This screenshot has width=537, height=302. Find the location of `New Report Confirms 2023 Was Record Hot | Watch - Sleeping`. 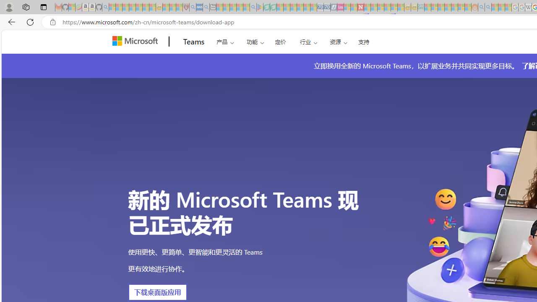

New Report Confirms 2023 Was Record Hot | Watch - Sleeping is located at coordinates (139, 8).